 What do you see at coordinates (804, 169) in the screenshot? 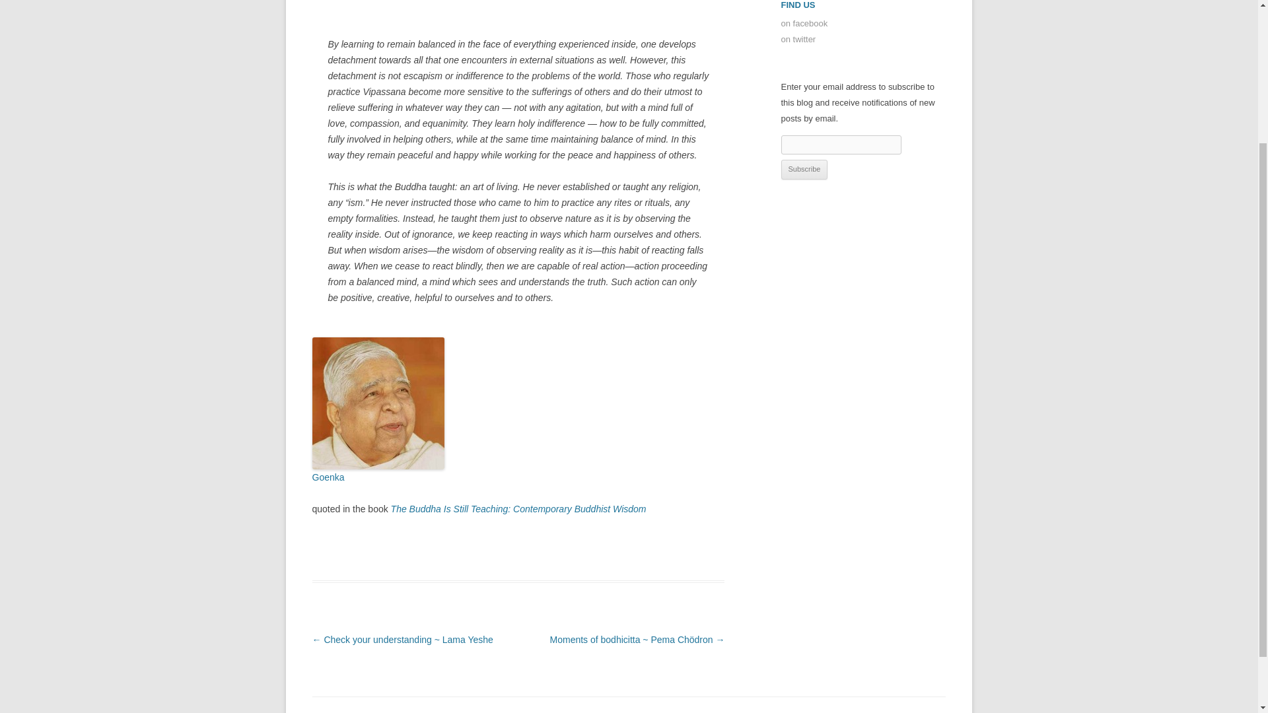
I see `Subscribe` at bounding box center [804, 169].